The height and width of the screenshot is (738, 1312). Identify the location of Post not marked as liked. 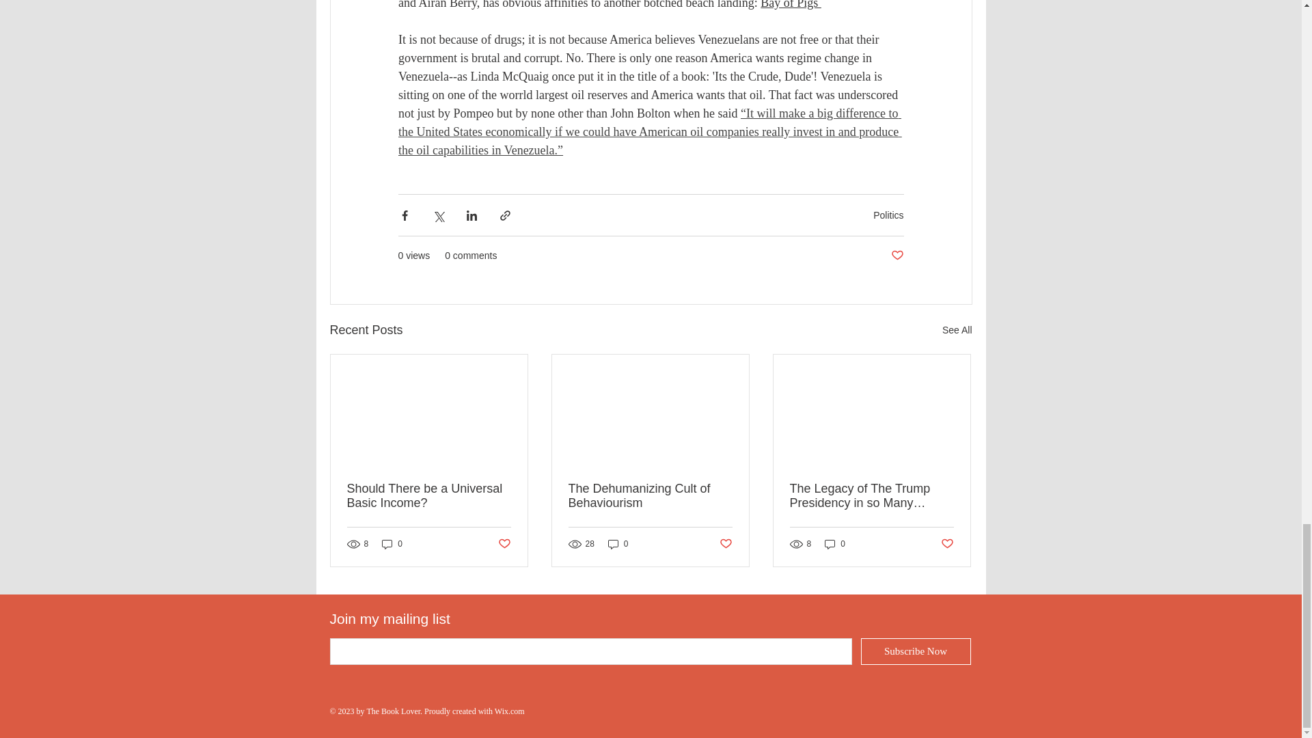
(503, 543).